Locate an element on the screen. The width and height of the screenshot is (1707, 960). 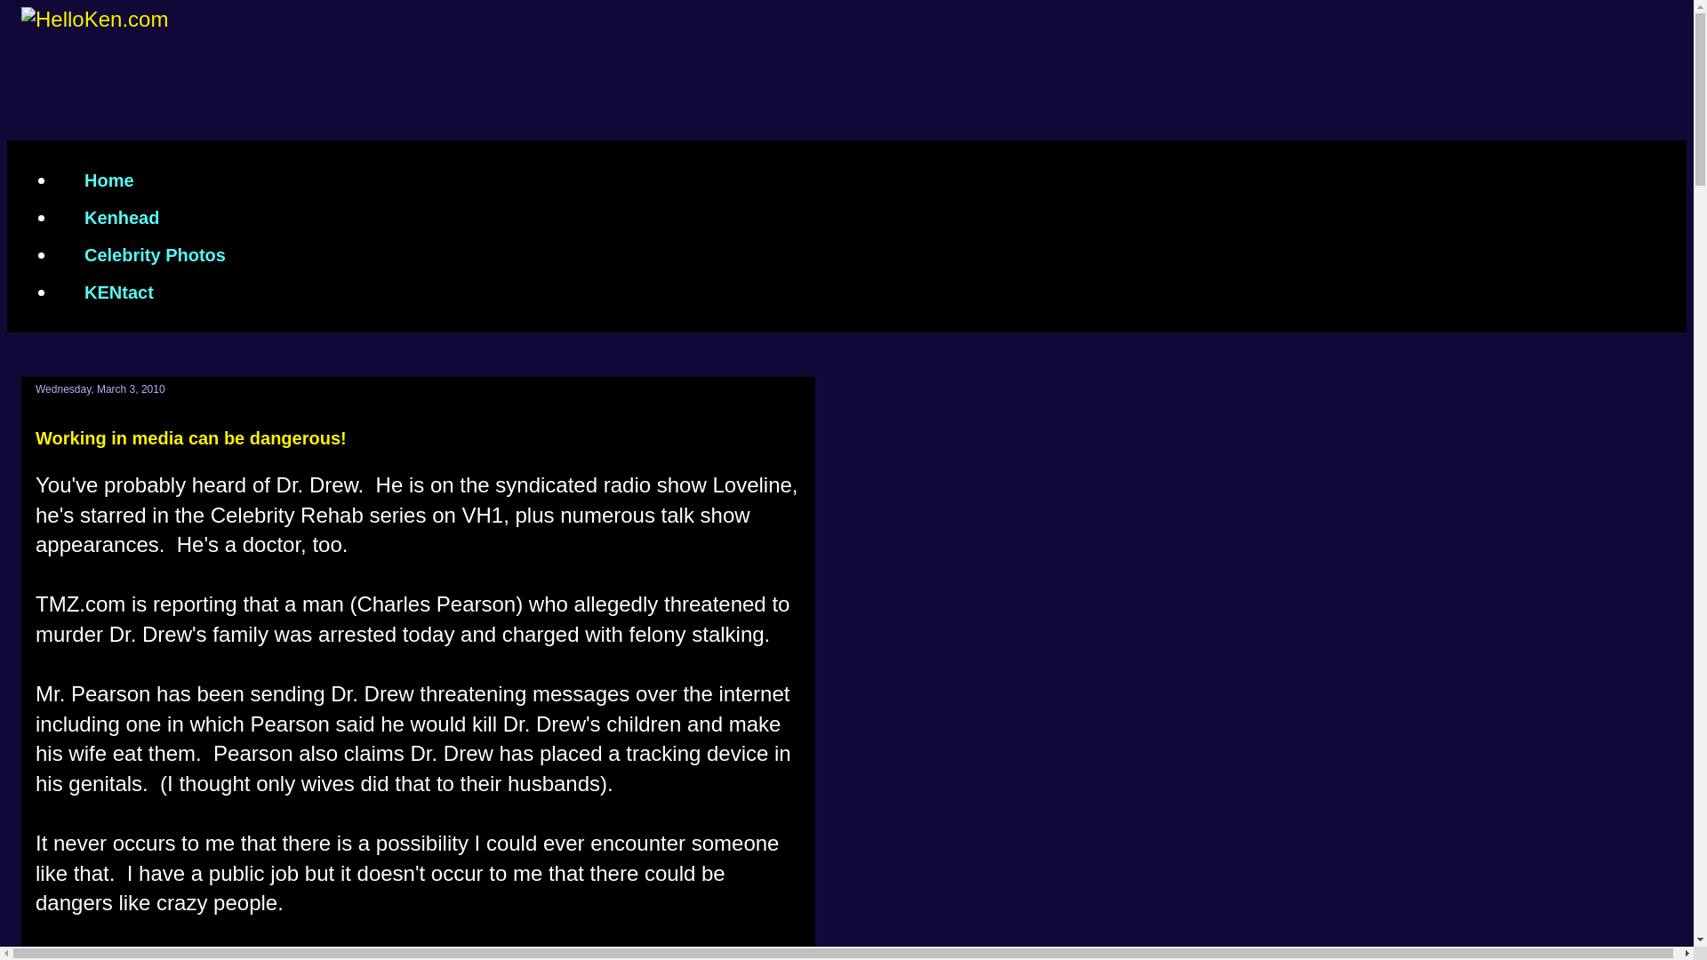
Home is located at coordinates (108, 180).